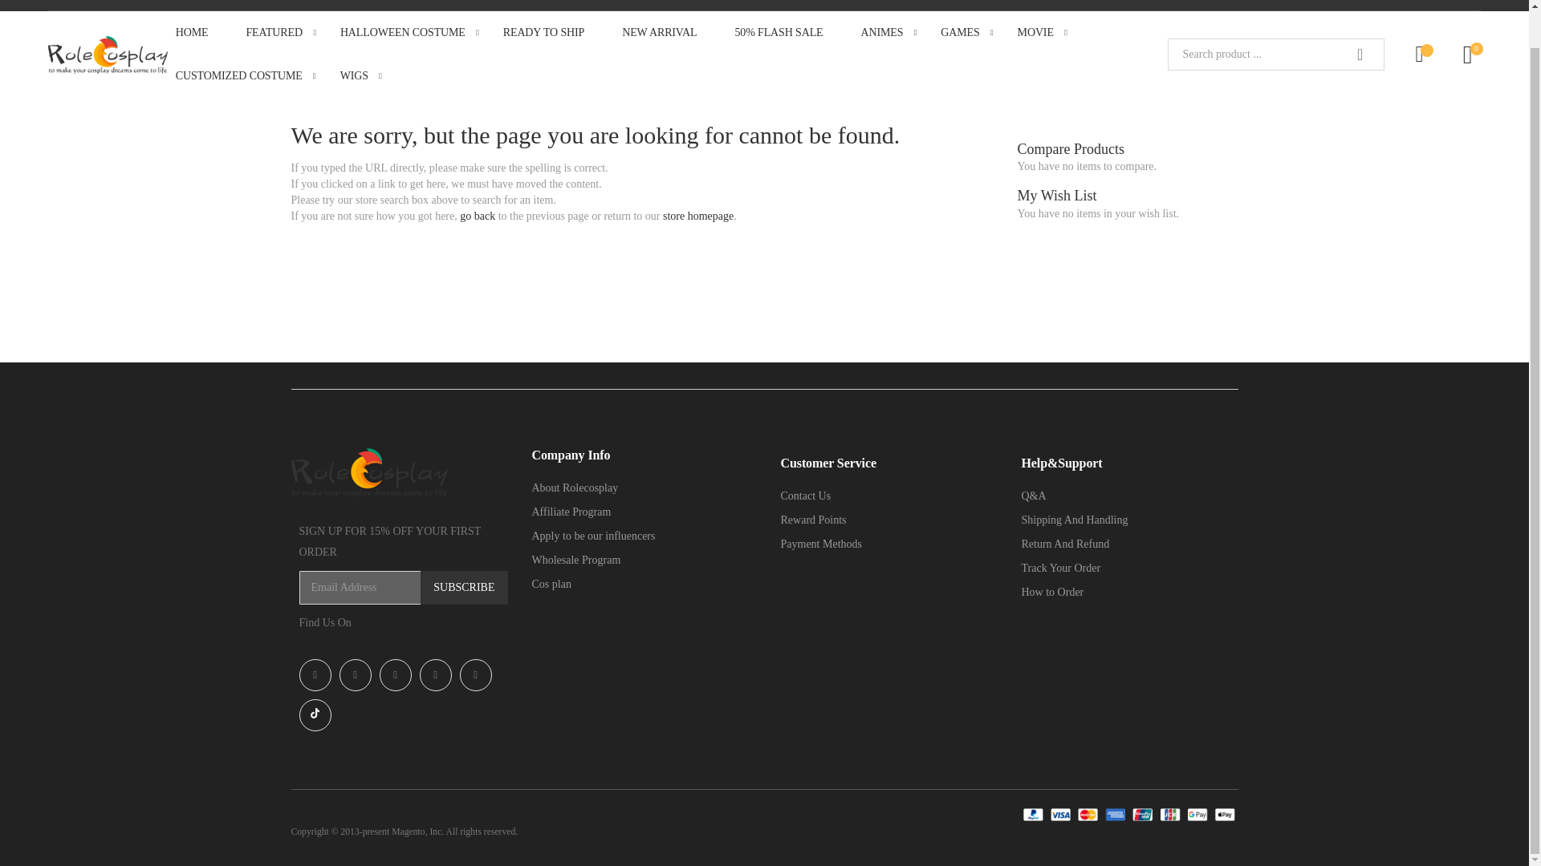 The width and height of the screenshot is (1541, 866). I want to click on Instagram, so click(355, 674).